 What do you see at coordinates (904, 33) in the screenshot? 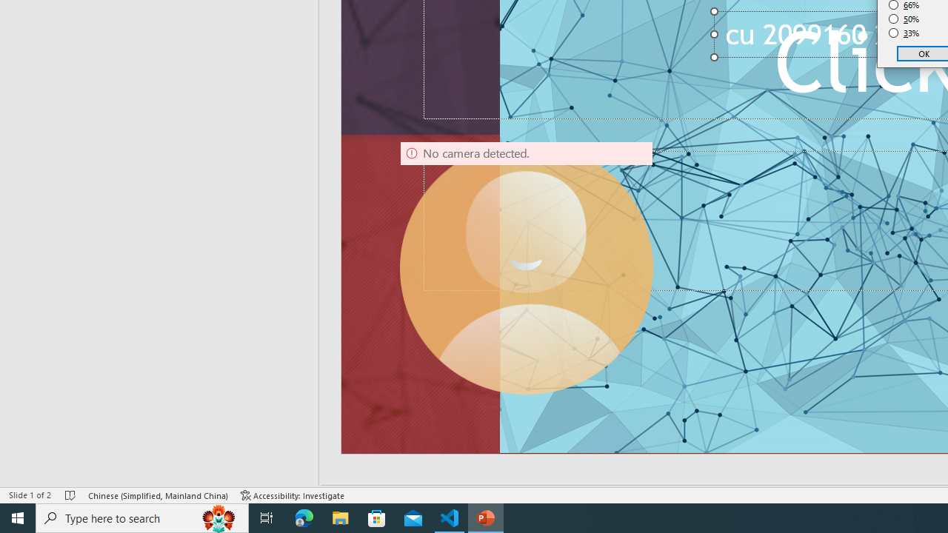
I see `33%` at bounding box center [904, 33].